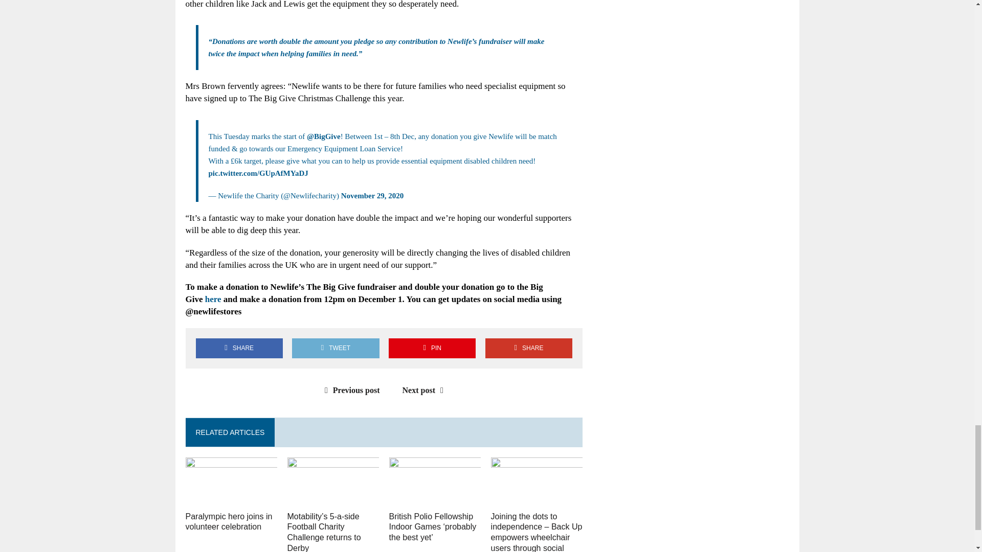 The width and height of the screenshot is (982, 552). I want to click on Pin This Post, so click(432, 348).